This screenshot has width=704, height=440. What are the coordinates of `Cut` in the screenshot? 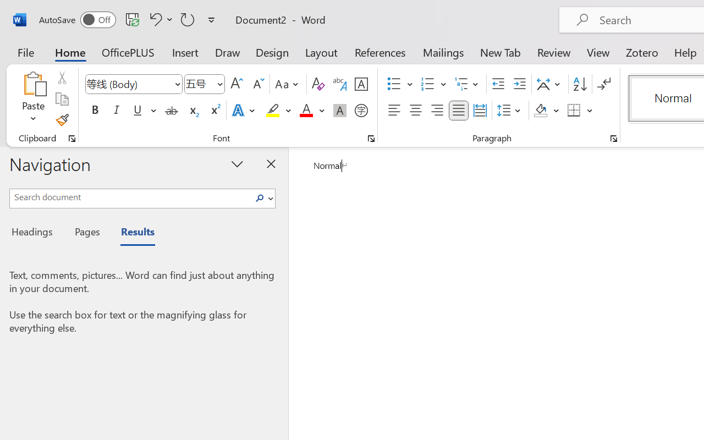 It's located at (62, 78).